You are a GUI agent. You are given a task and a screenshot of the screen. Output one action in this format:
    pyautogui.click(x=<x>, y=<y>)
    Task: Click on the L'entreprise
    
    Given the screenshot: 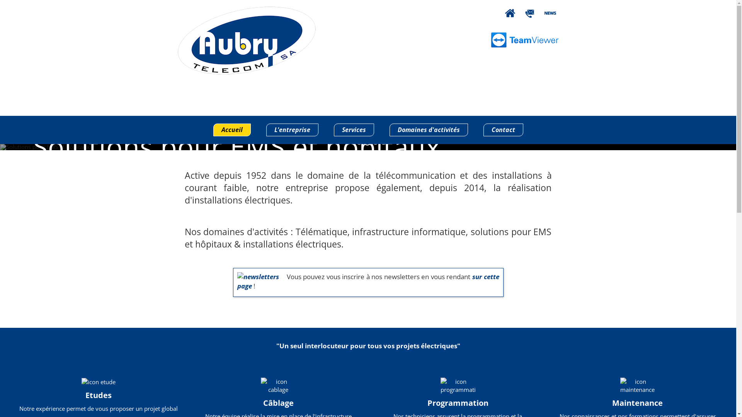 What is the action you would take?
    pyautogui.click(x=292, y=130)
    